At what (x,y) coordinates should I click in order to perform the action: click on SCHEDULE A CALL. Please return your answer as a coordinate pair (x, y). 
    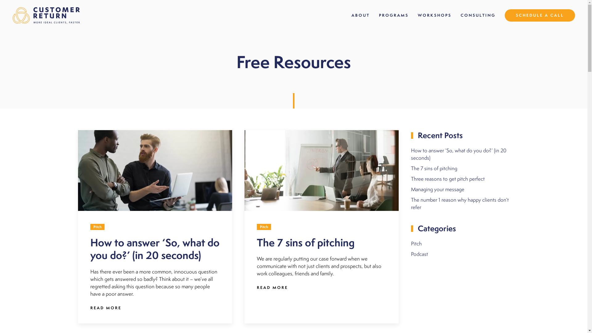
    Looking at the image, I should click on (540, 15).